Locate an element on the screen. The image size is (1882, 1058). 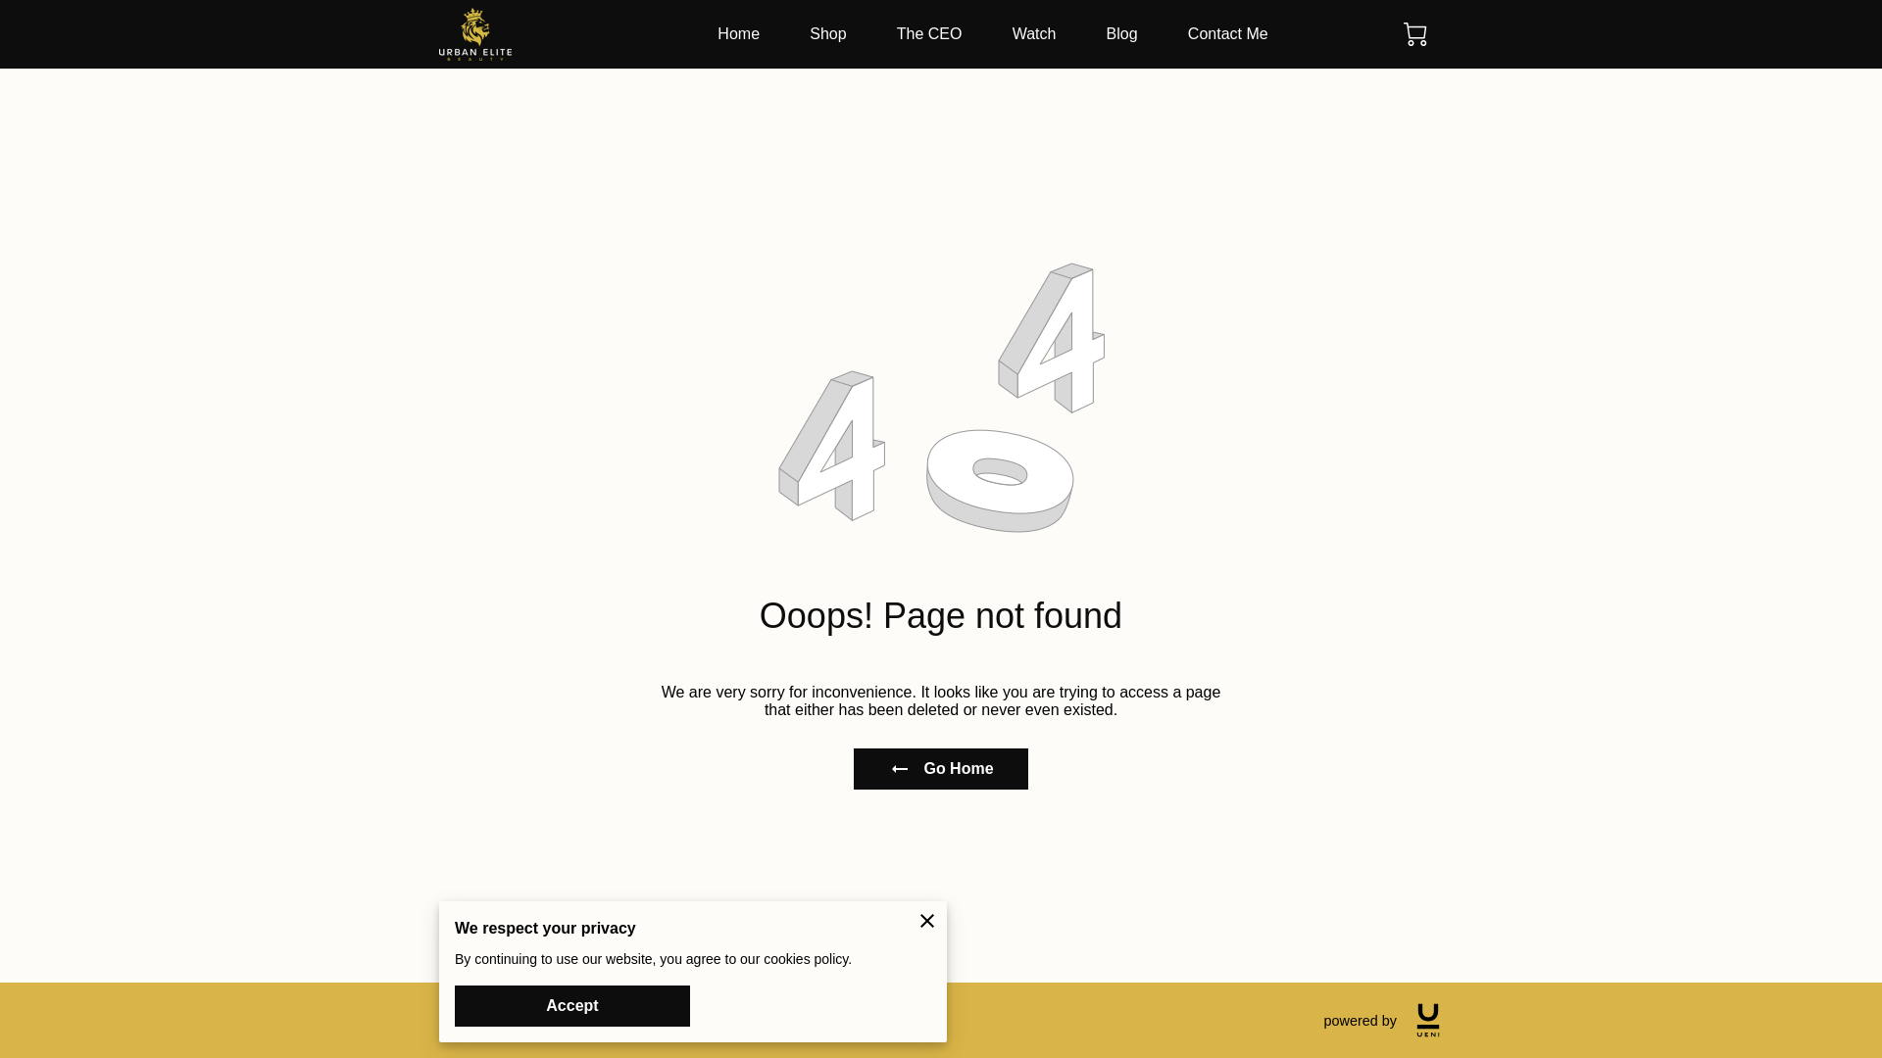
Legal Notice is located at coordinates (600, 1020).